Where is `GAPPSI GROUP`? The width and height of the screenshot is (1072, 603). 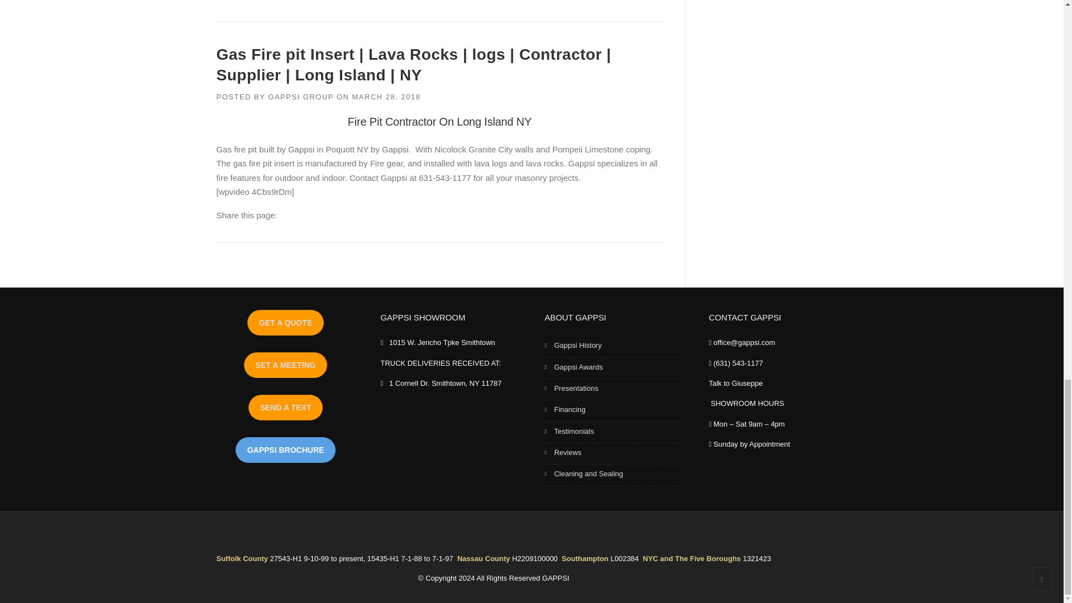 GAPPSI GROUP is located at coordinates (300, 97).